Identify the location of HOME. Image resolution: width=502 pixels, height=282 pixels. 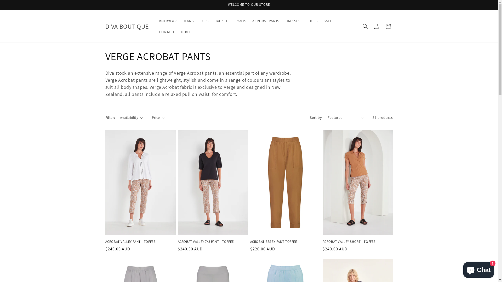
(186, 32).